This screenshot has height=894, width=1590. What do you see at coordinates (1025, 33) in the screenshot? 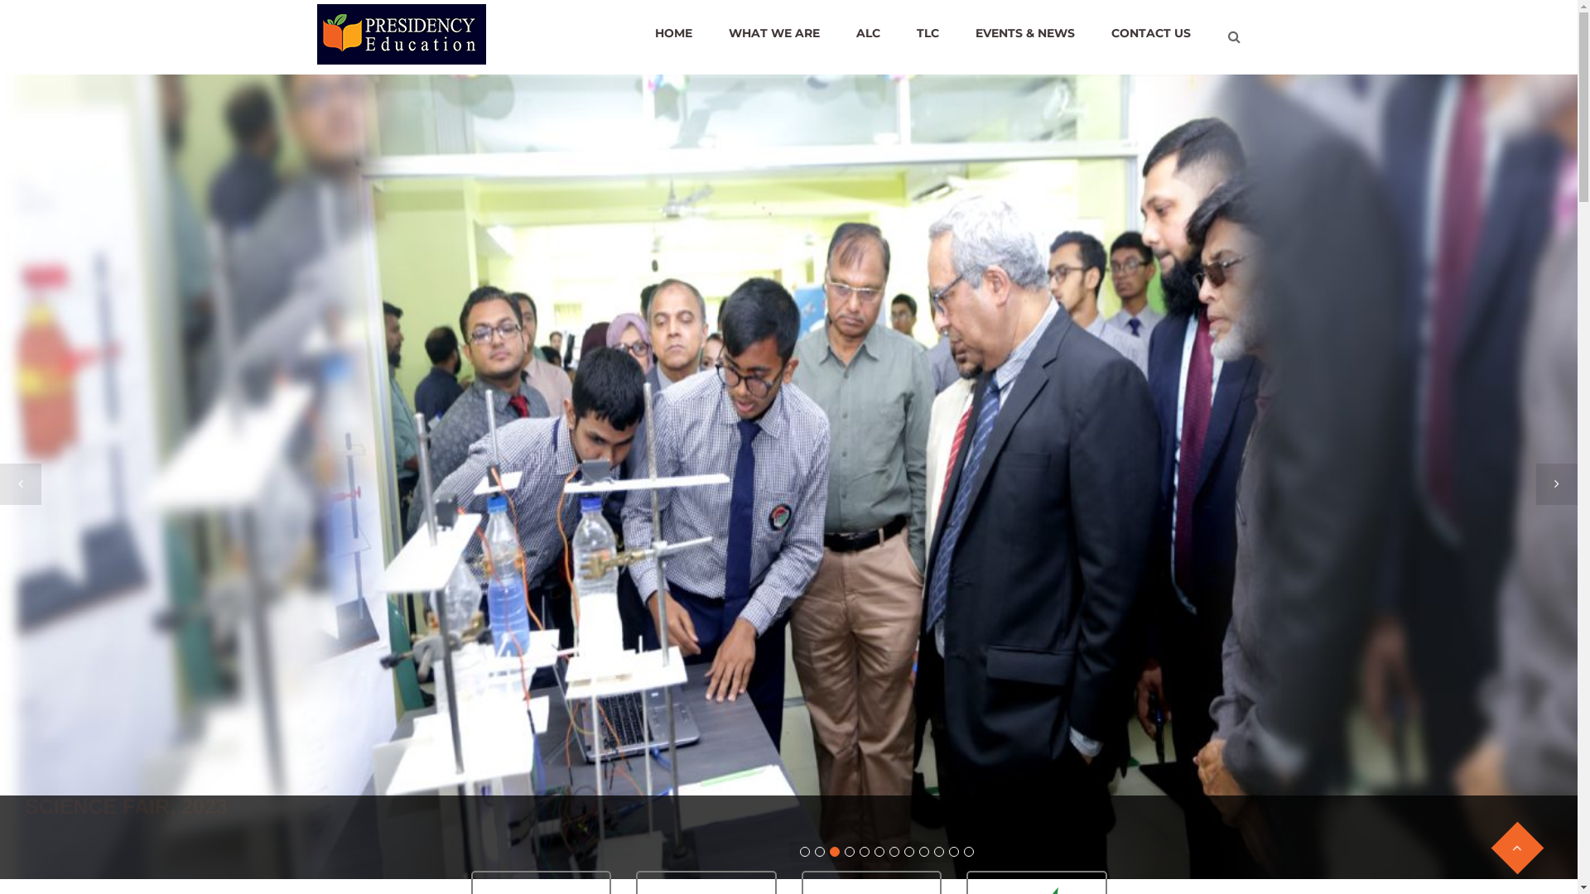
I see `EVENTS & NEWS` at bounding box center [1025, 33].